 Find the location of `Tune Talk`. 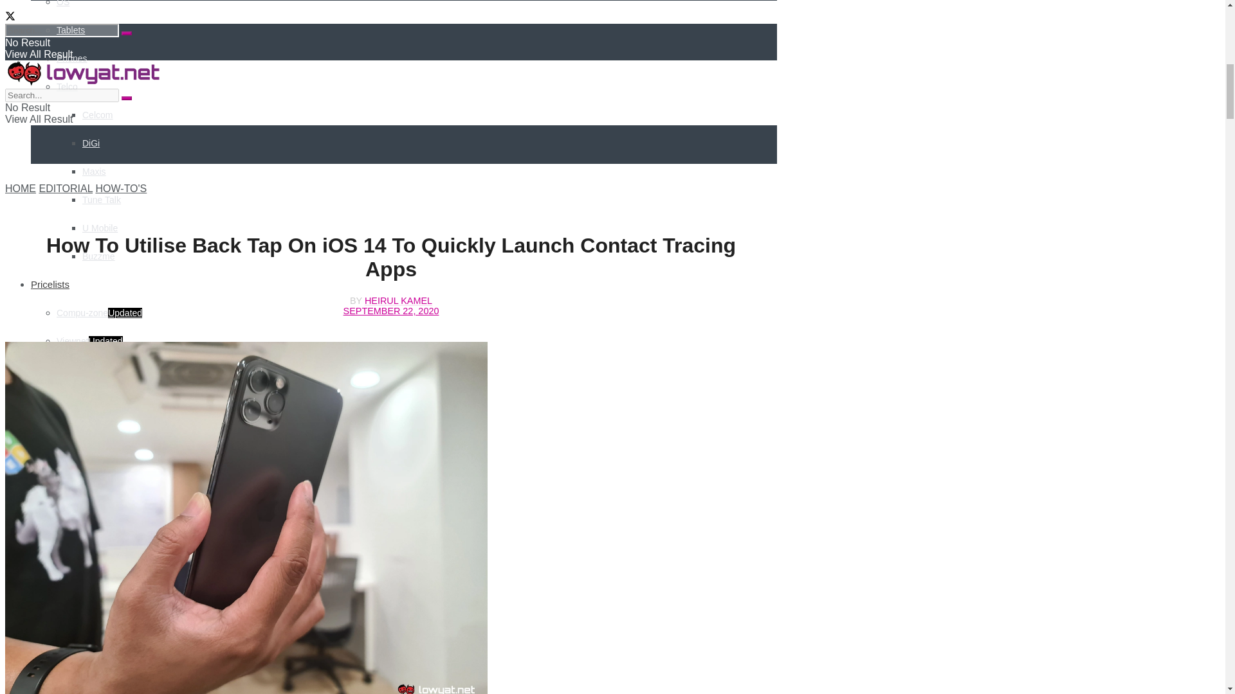

Tune Talk is located at coordinates (102, 199).